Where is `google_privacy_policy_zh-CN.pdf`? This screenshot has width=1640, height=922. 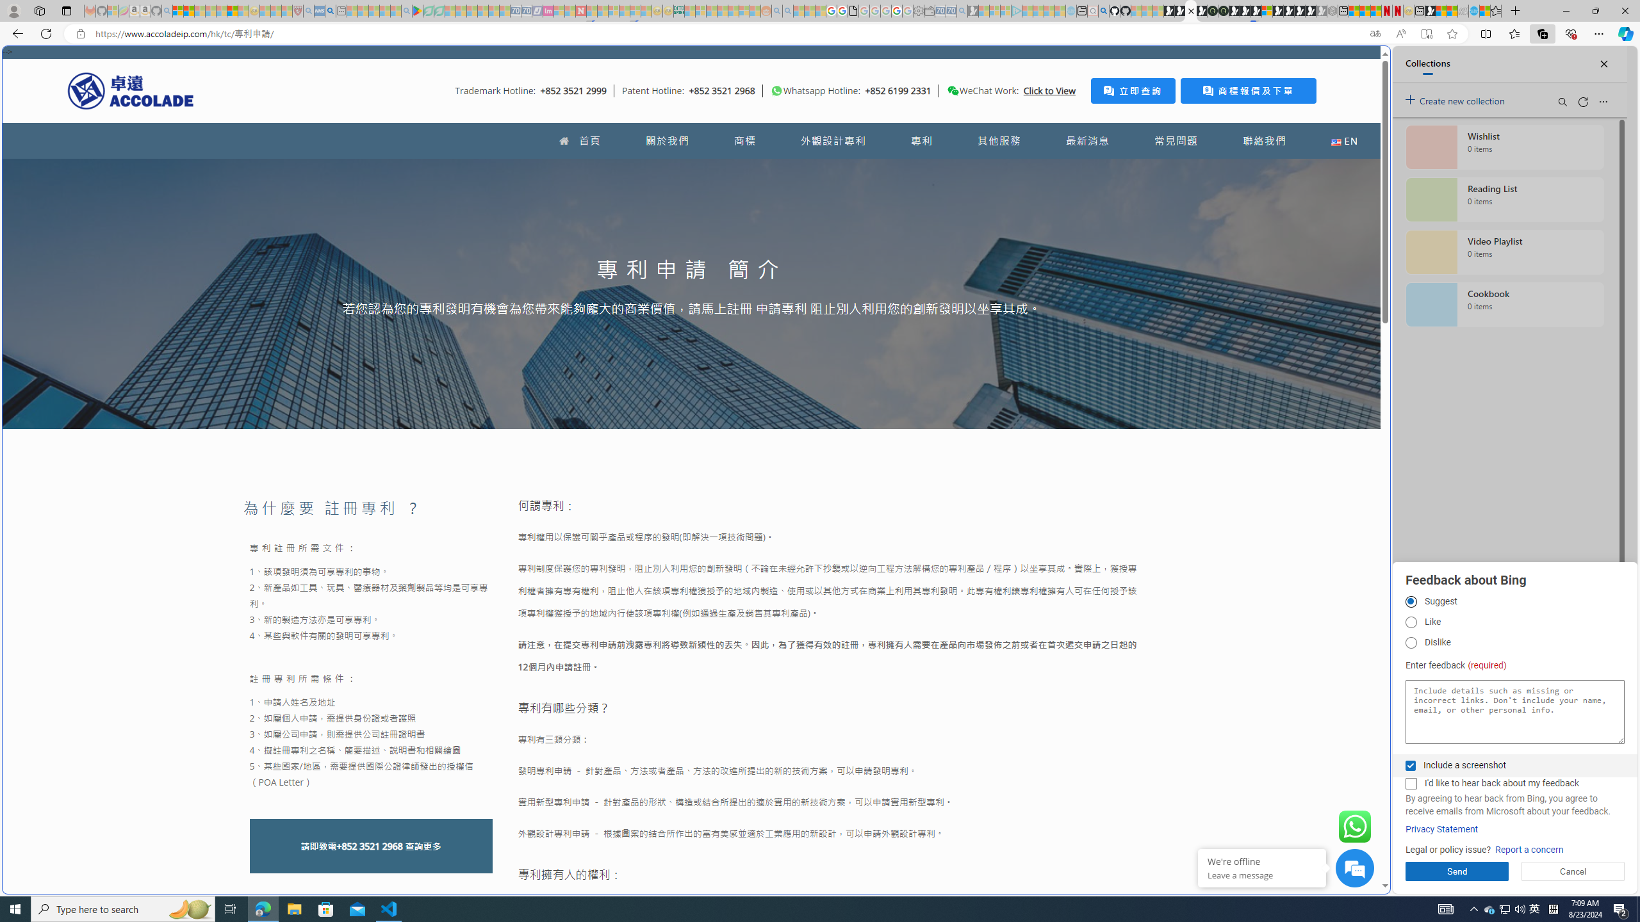
google_privacy_policy_zh-CN.pdf is located at coordinates (853, 11).